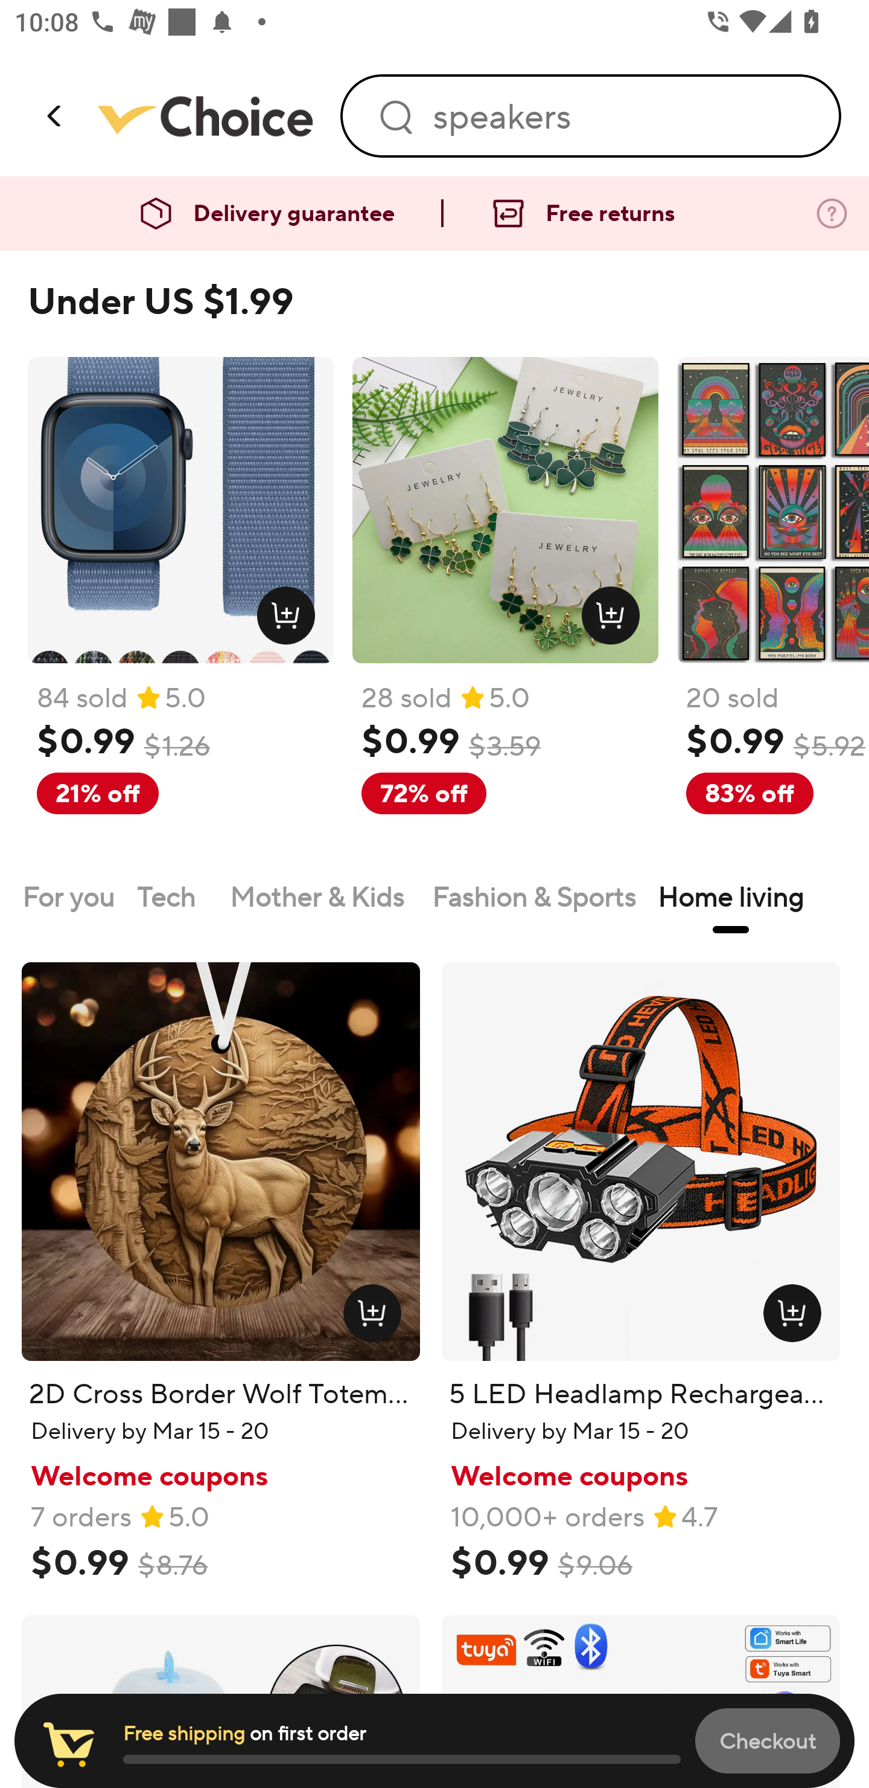 The image size is (869, 1788). I want to click on speakers, so click(623, 116).